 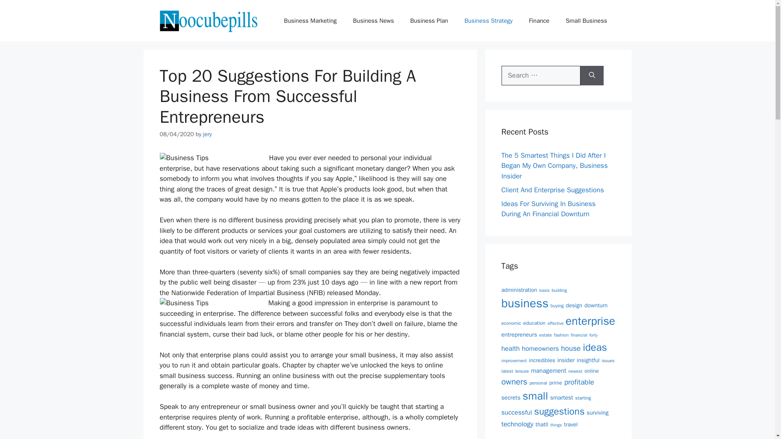 I want to click on jery, so click(x=207, y=134).